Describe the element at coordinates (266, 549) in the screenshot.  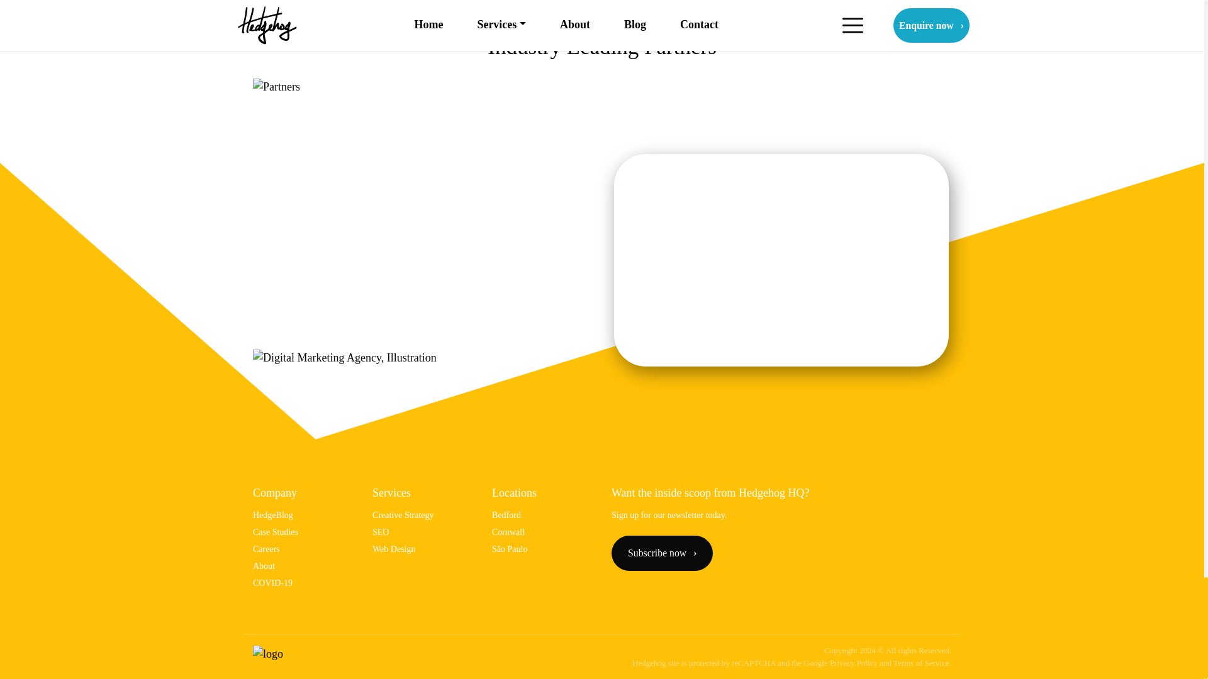
I see `Careers` at that location.